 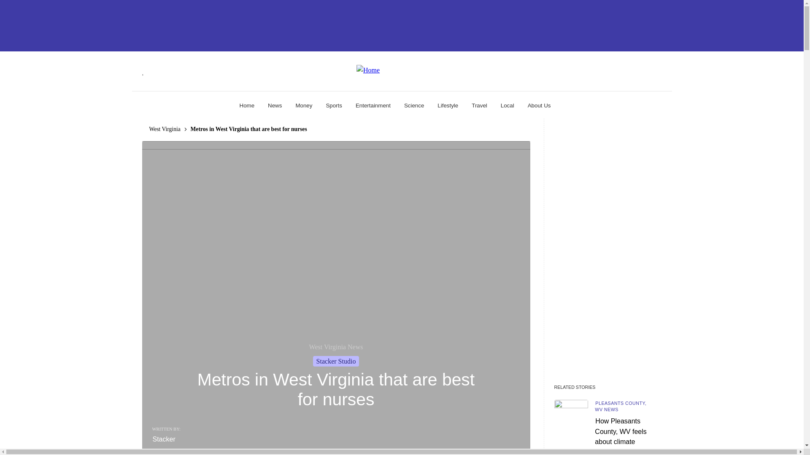 I want to click on About Us, so click(x=539, y=105).